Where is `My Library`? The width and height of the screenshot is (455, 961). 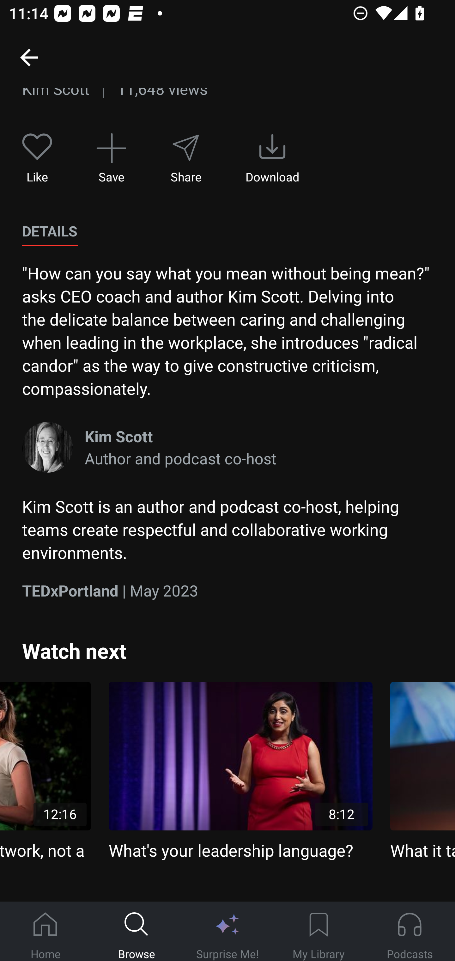
My Library is located at coordinates (318, 932).